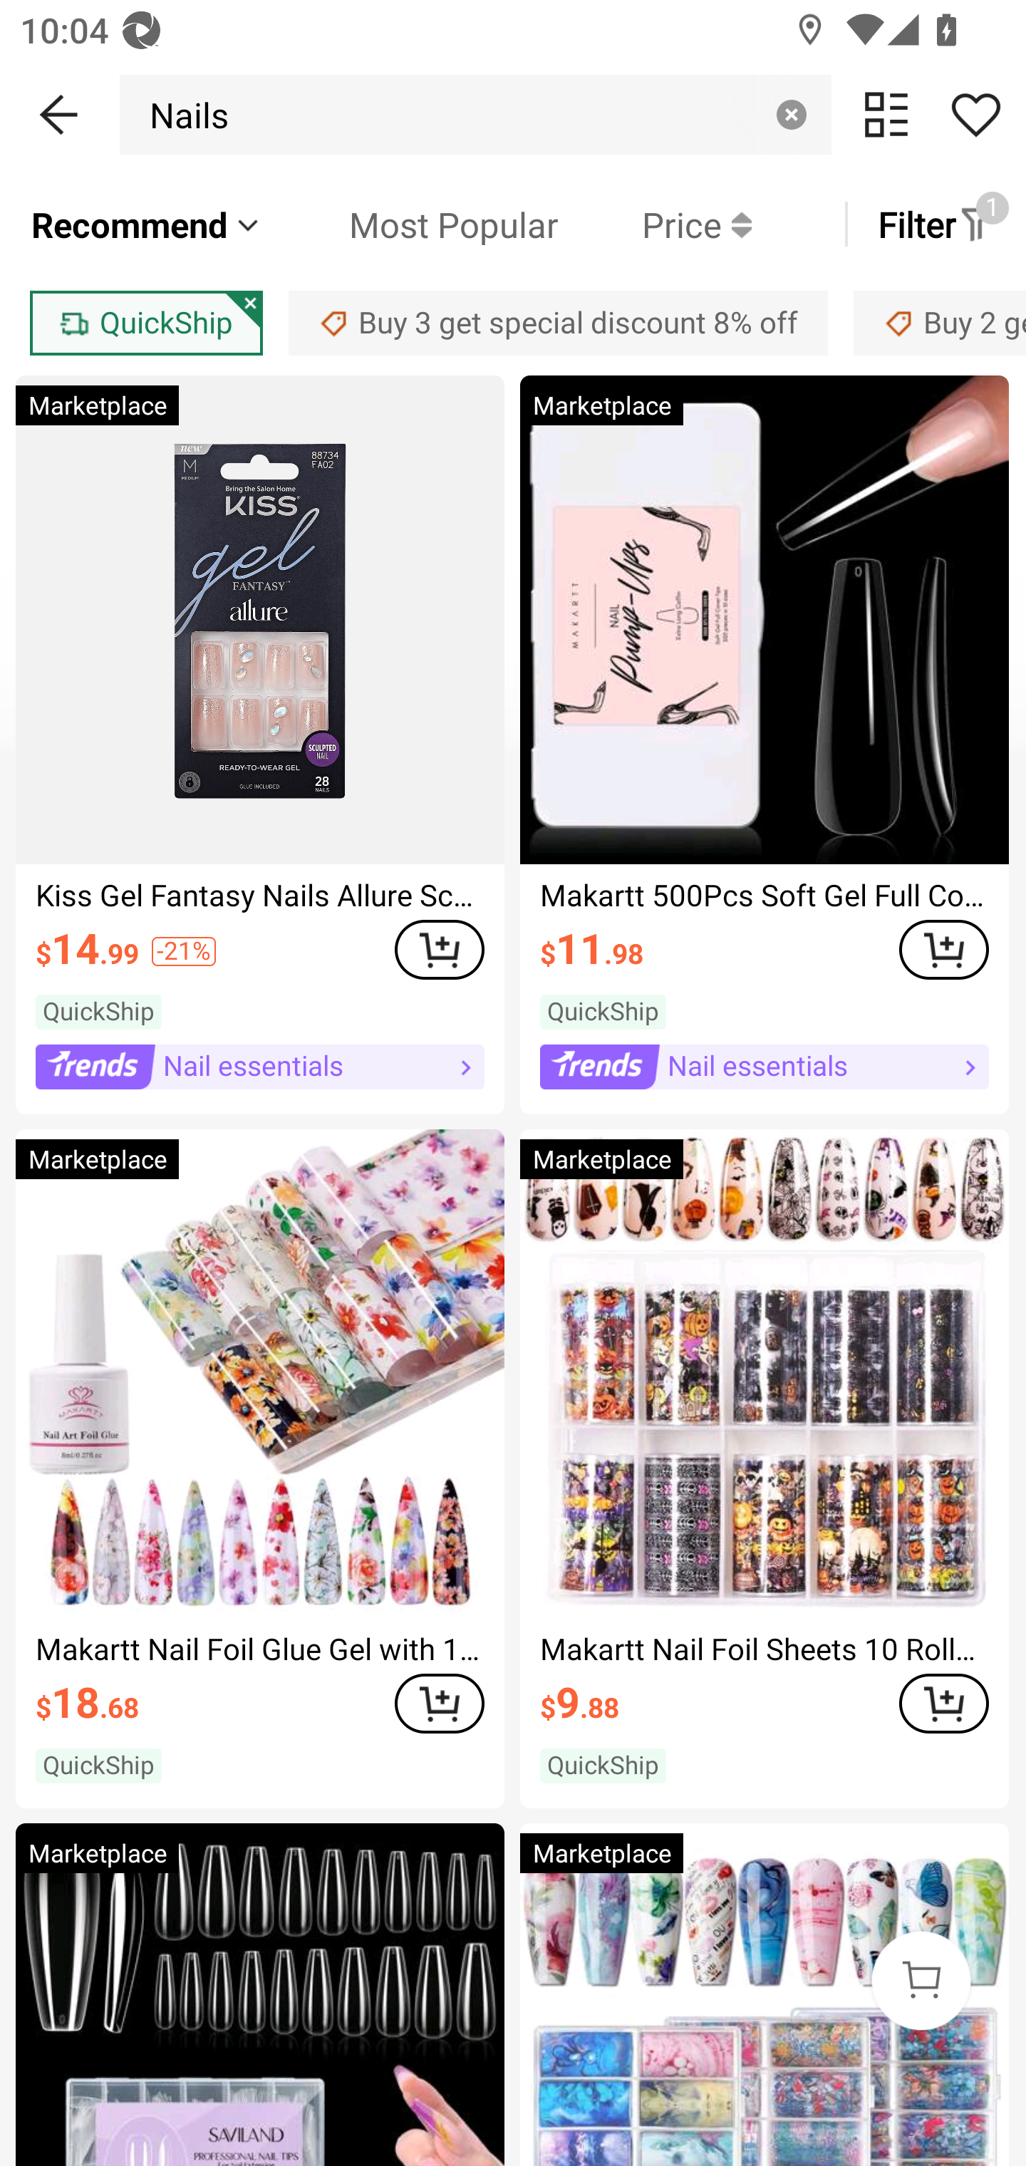  Describe the element at coordinates (975, 114) in the screenshot. I see `Share` at that location.